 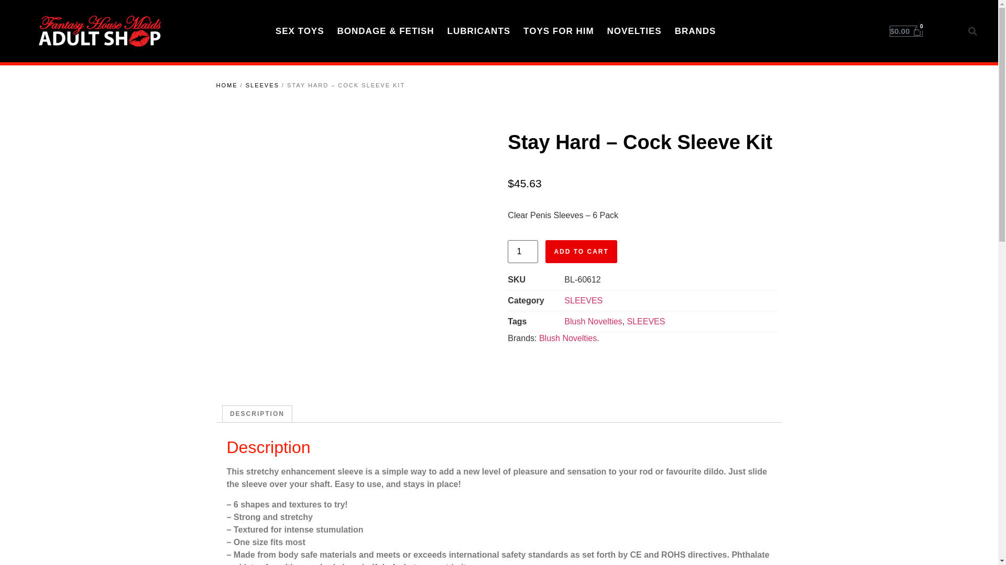 I want to click on Blush Novelties, so click(x=568, y=338).